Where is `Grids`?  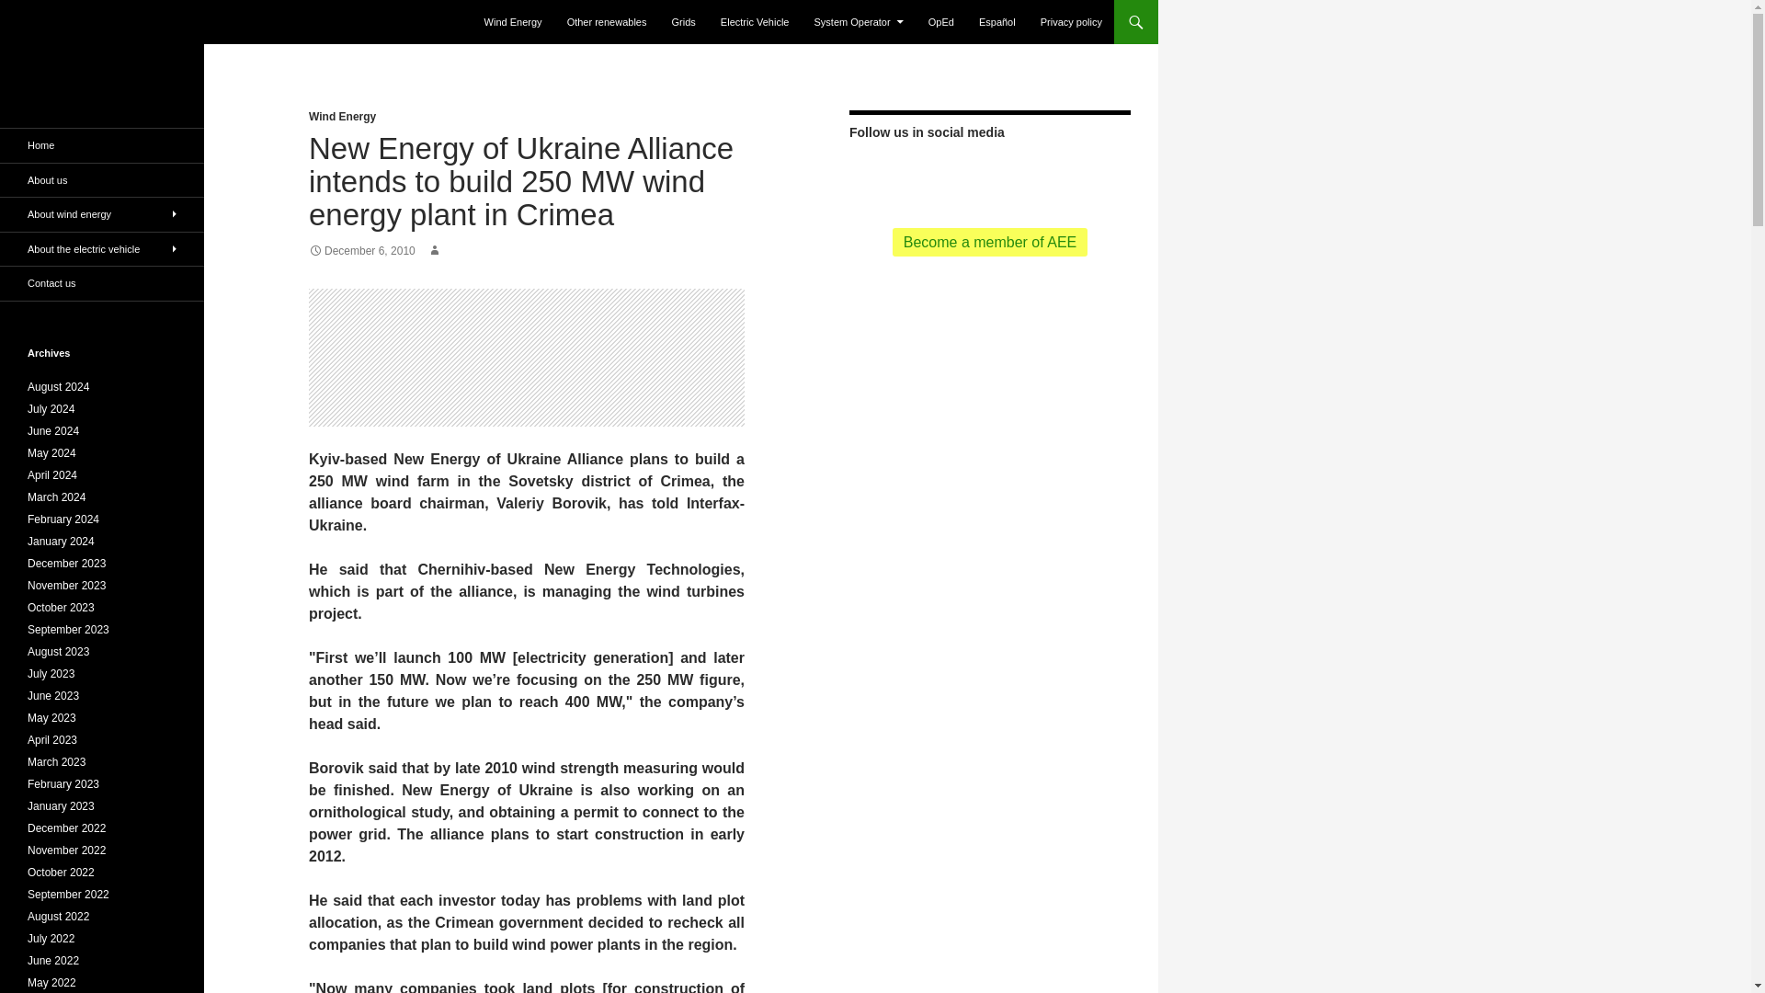 Grids is located at coordinates (684, 22).